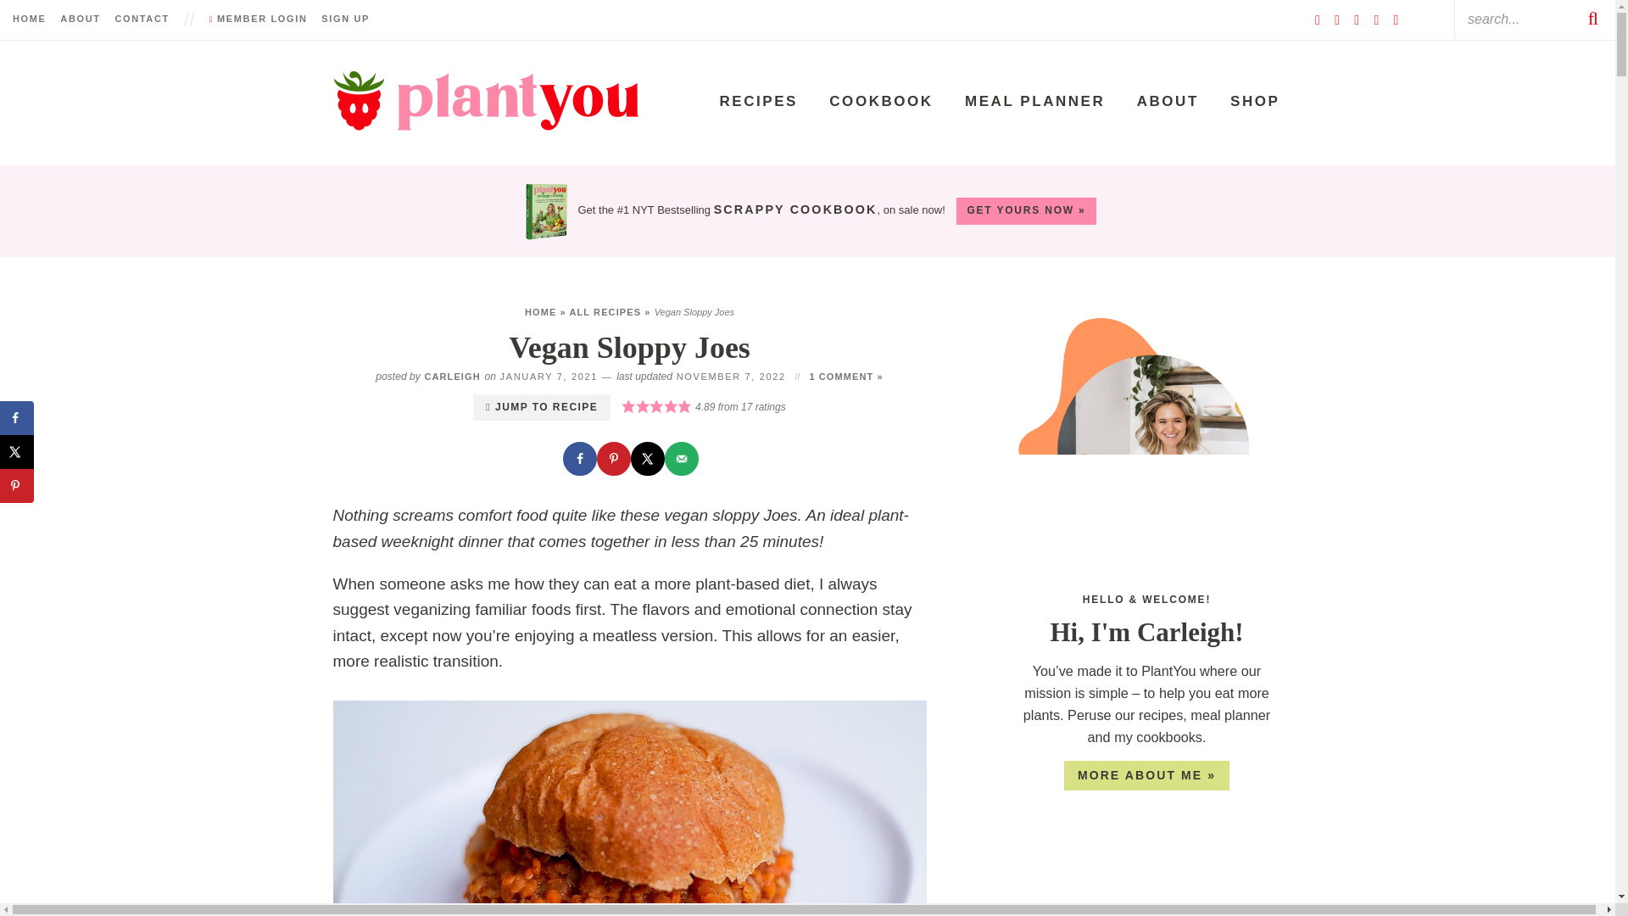  I want to click on Share on X, so click(648, 458).